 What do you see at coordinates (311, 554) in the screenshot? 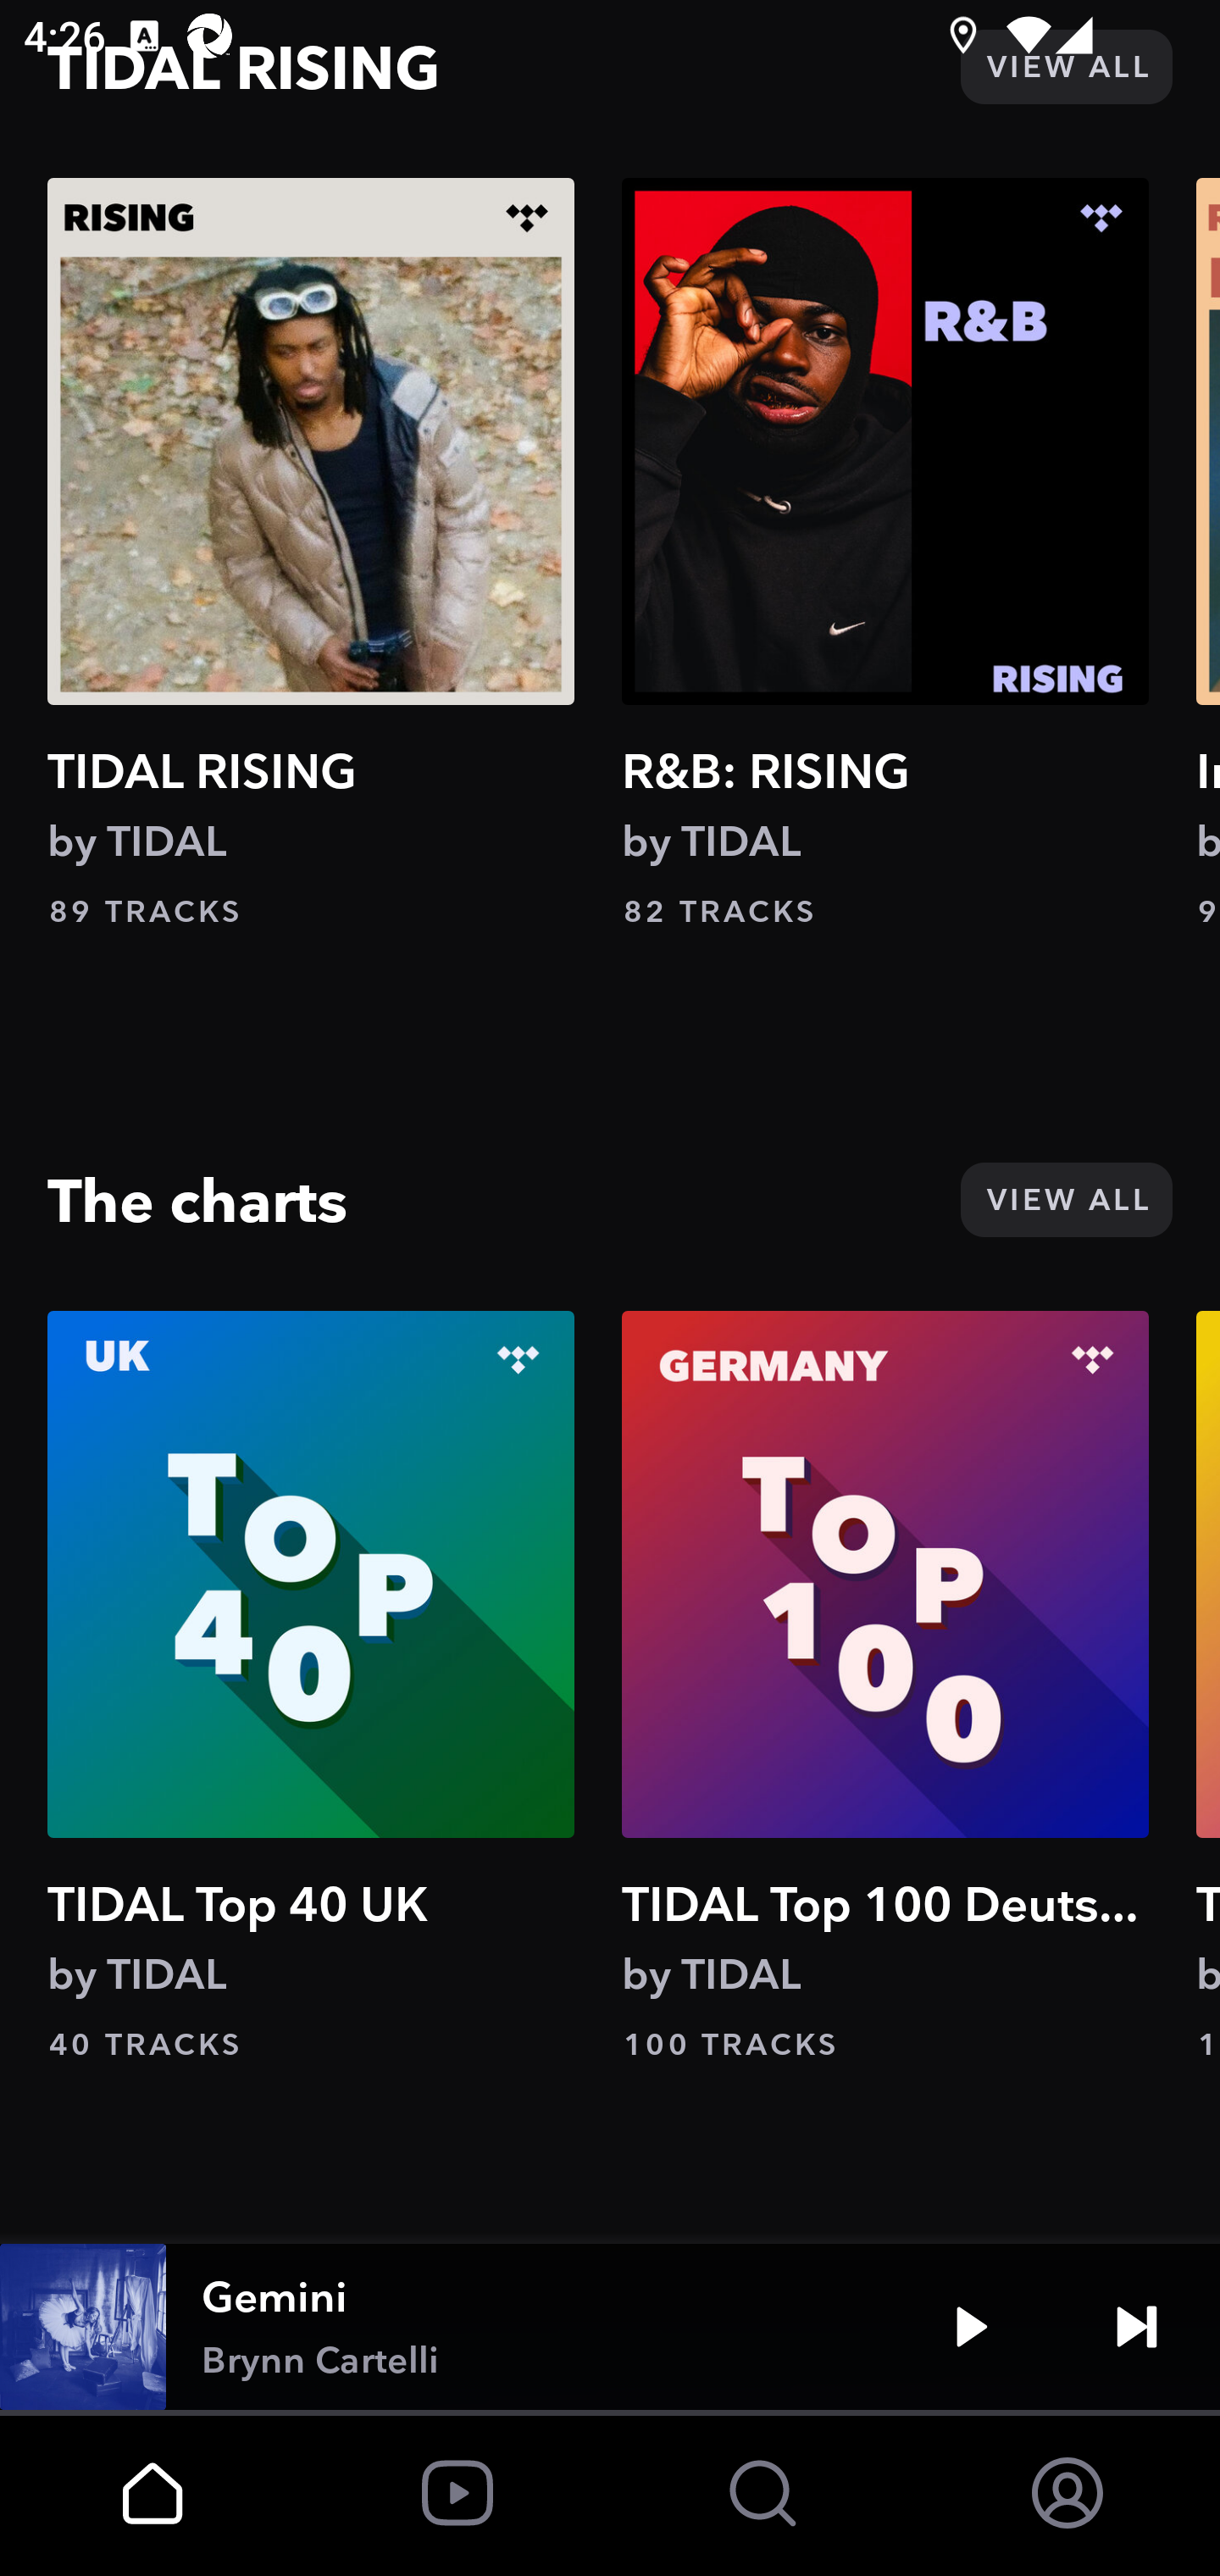
I see `TIDAL RISING by TIDAL 89 TRACKS` at bounding box center [311, 554].